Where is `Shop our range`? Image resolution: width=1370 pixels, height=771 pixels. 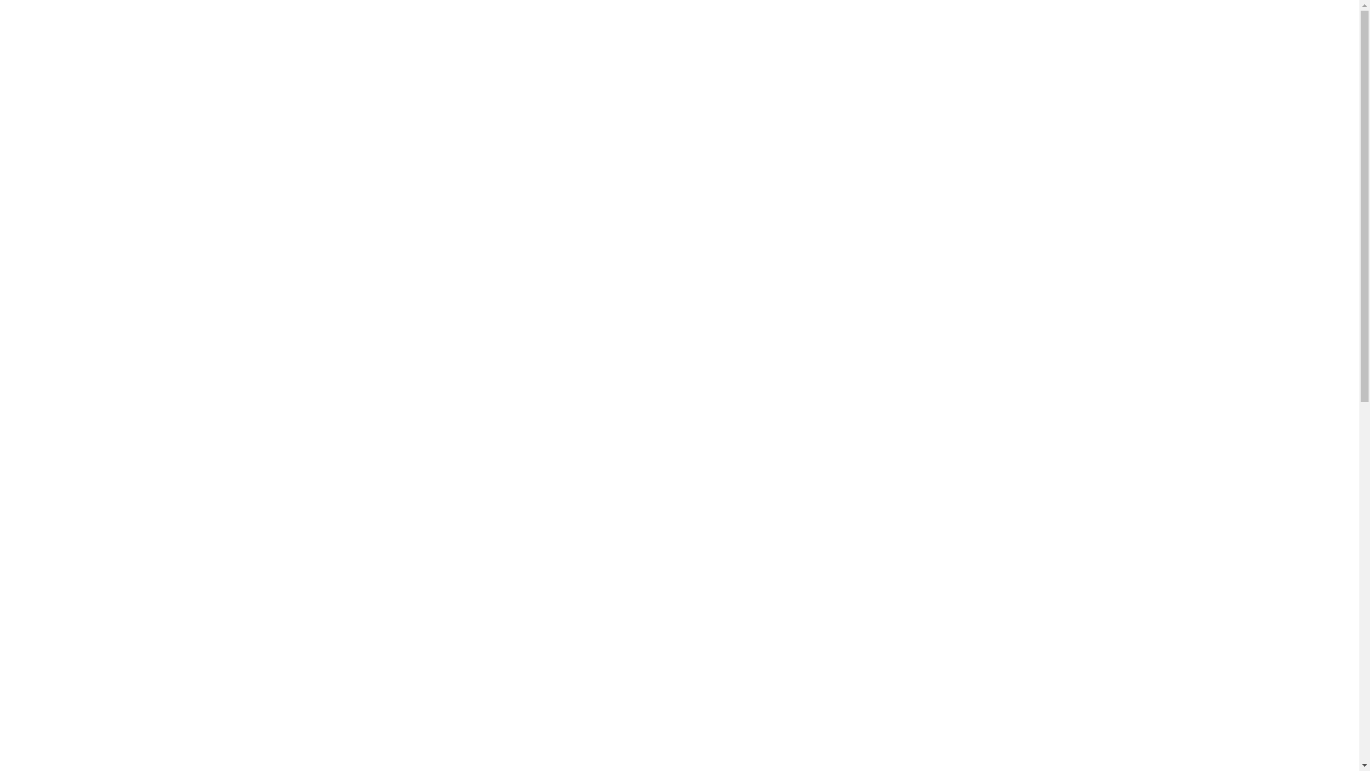
Shop our range is located at coordinates (856, 69).